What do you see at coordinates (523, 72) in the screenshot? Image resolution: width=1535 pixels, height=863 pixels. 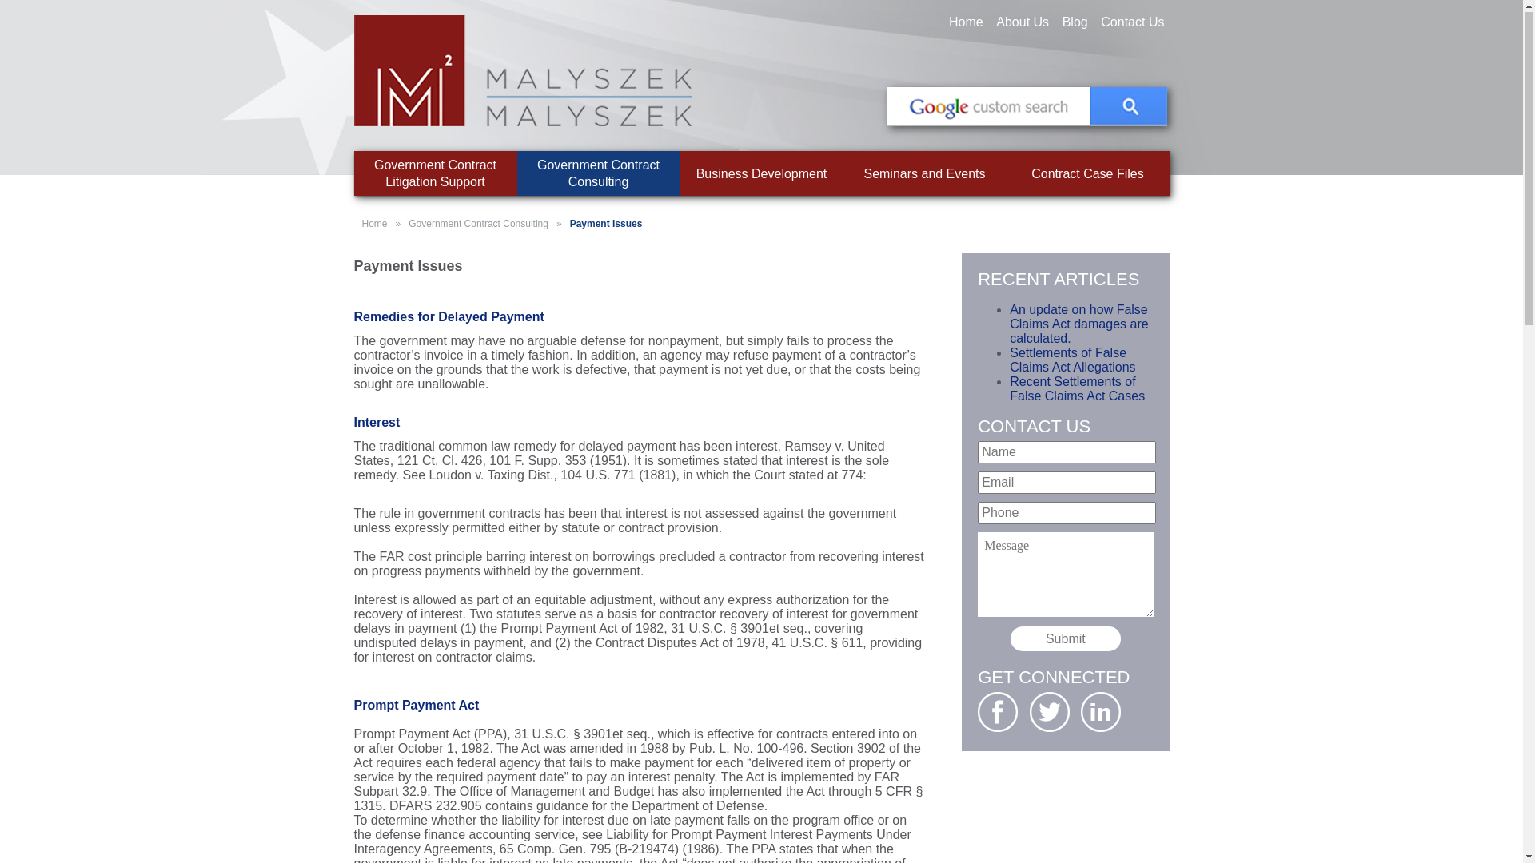 I see `Malyszek and Maylszek` at bounding box center [523, 72].